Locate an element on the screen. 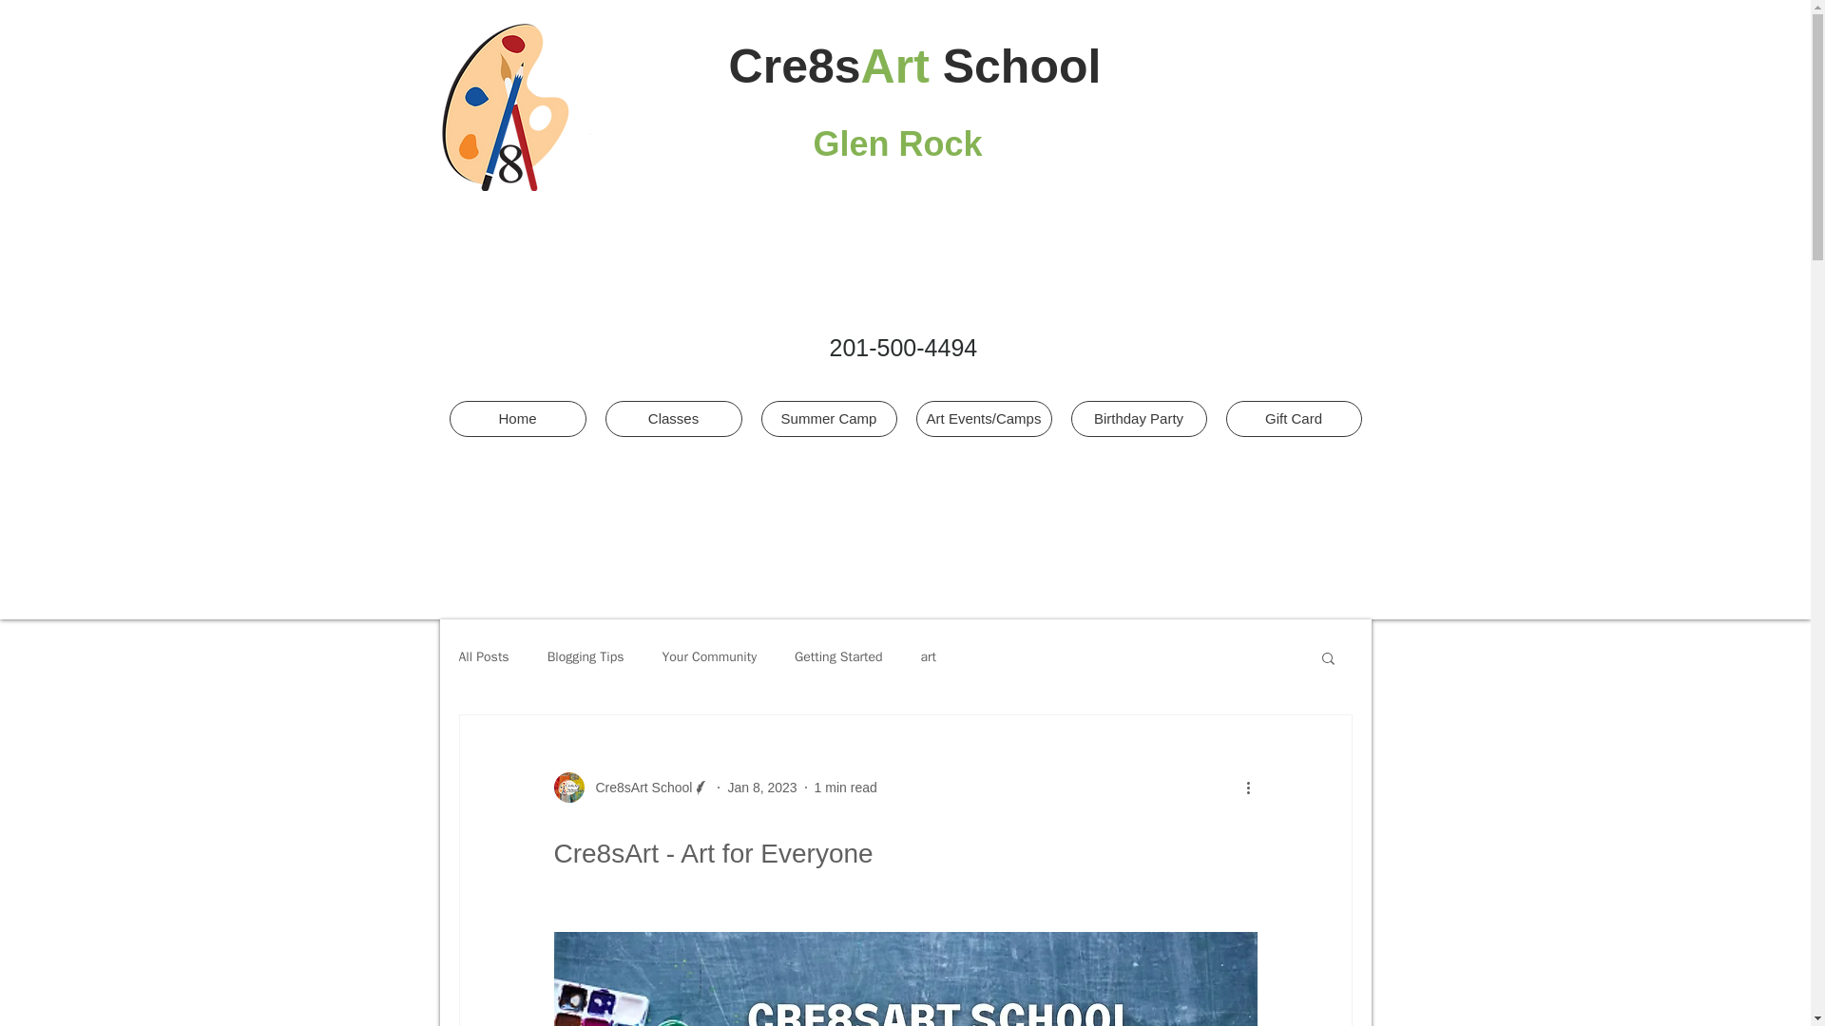 This screenshot has width=1825, height=1026. Your Community is located at coordinates (709, 656).